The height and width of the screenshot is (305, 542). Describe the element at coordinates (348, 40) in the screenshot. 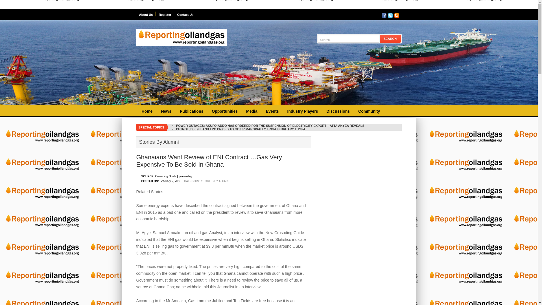

I see `Search...` at that location.